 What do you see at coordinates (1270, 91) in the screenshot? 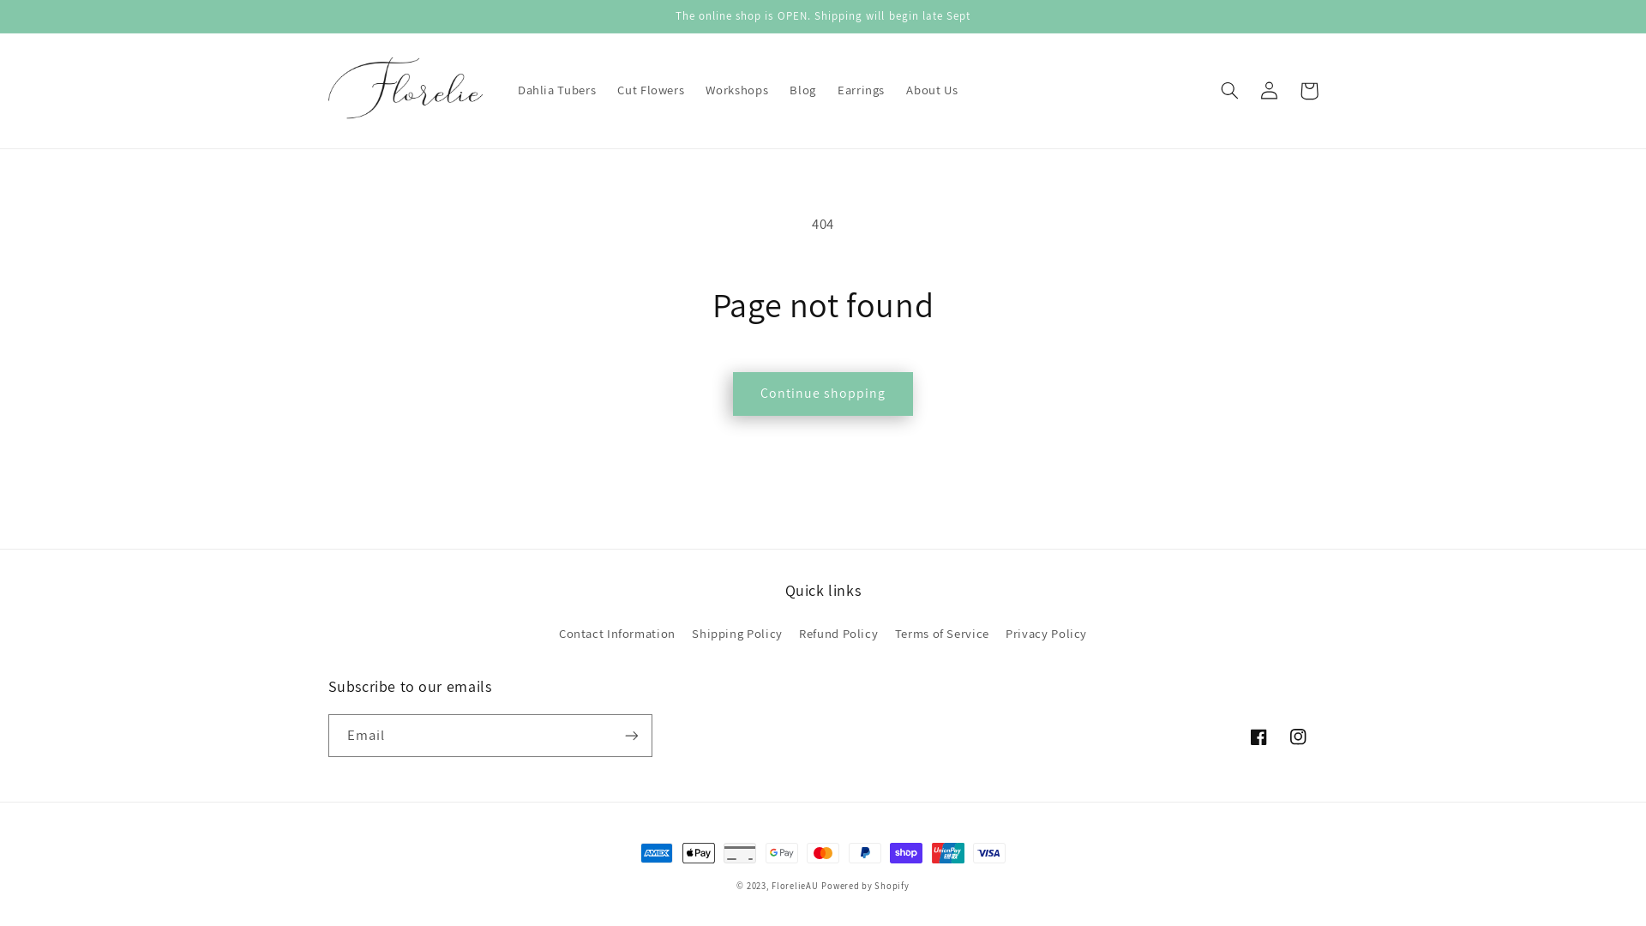
I see `Log in` at bounding box center [1270, 91].